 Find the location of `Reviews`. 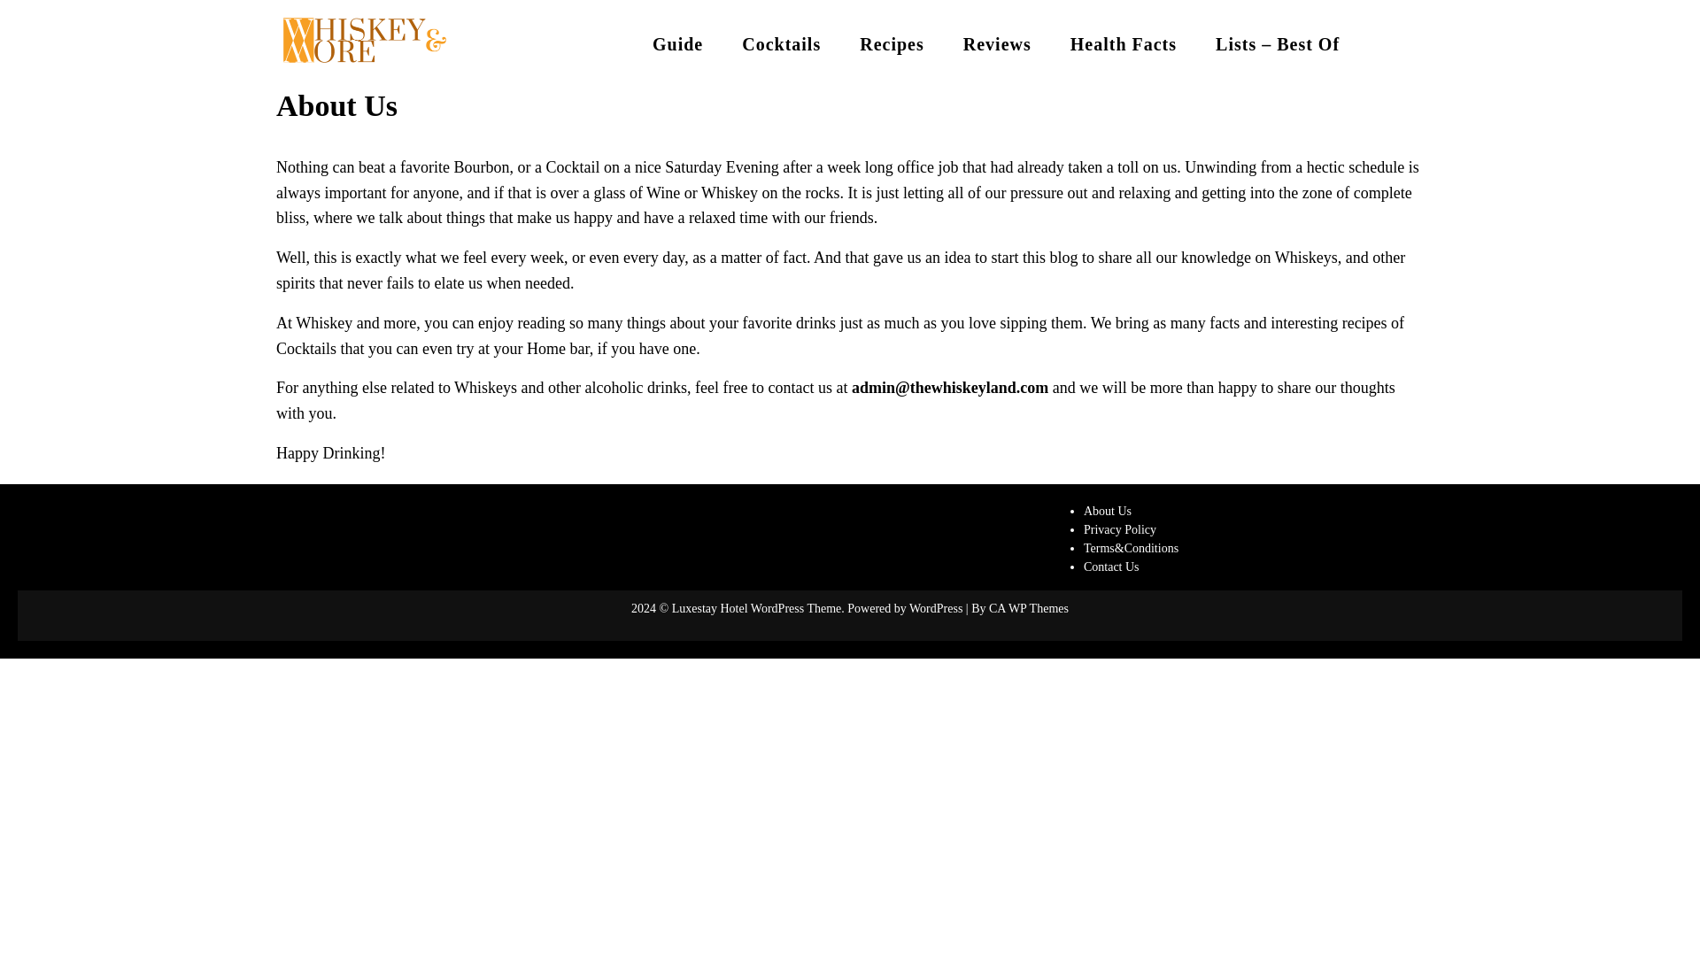

Reviews is located at coordinates (997, 43).